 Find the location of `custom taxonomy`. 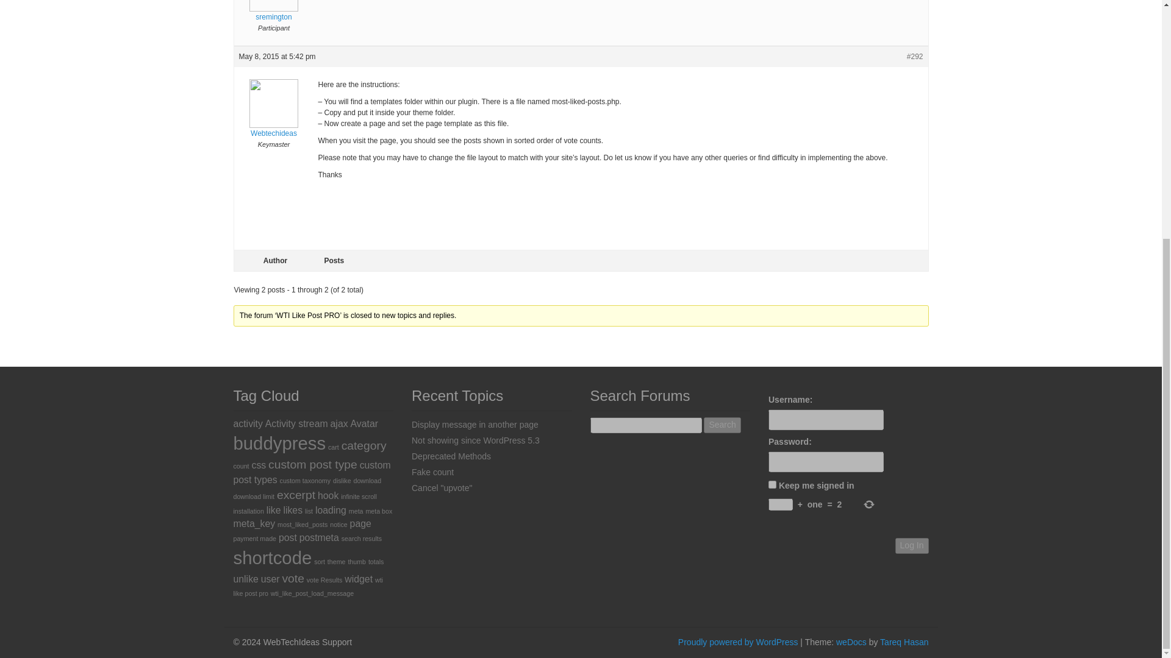

custom taxonomy is located at coordinates (305, 480).